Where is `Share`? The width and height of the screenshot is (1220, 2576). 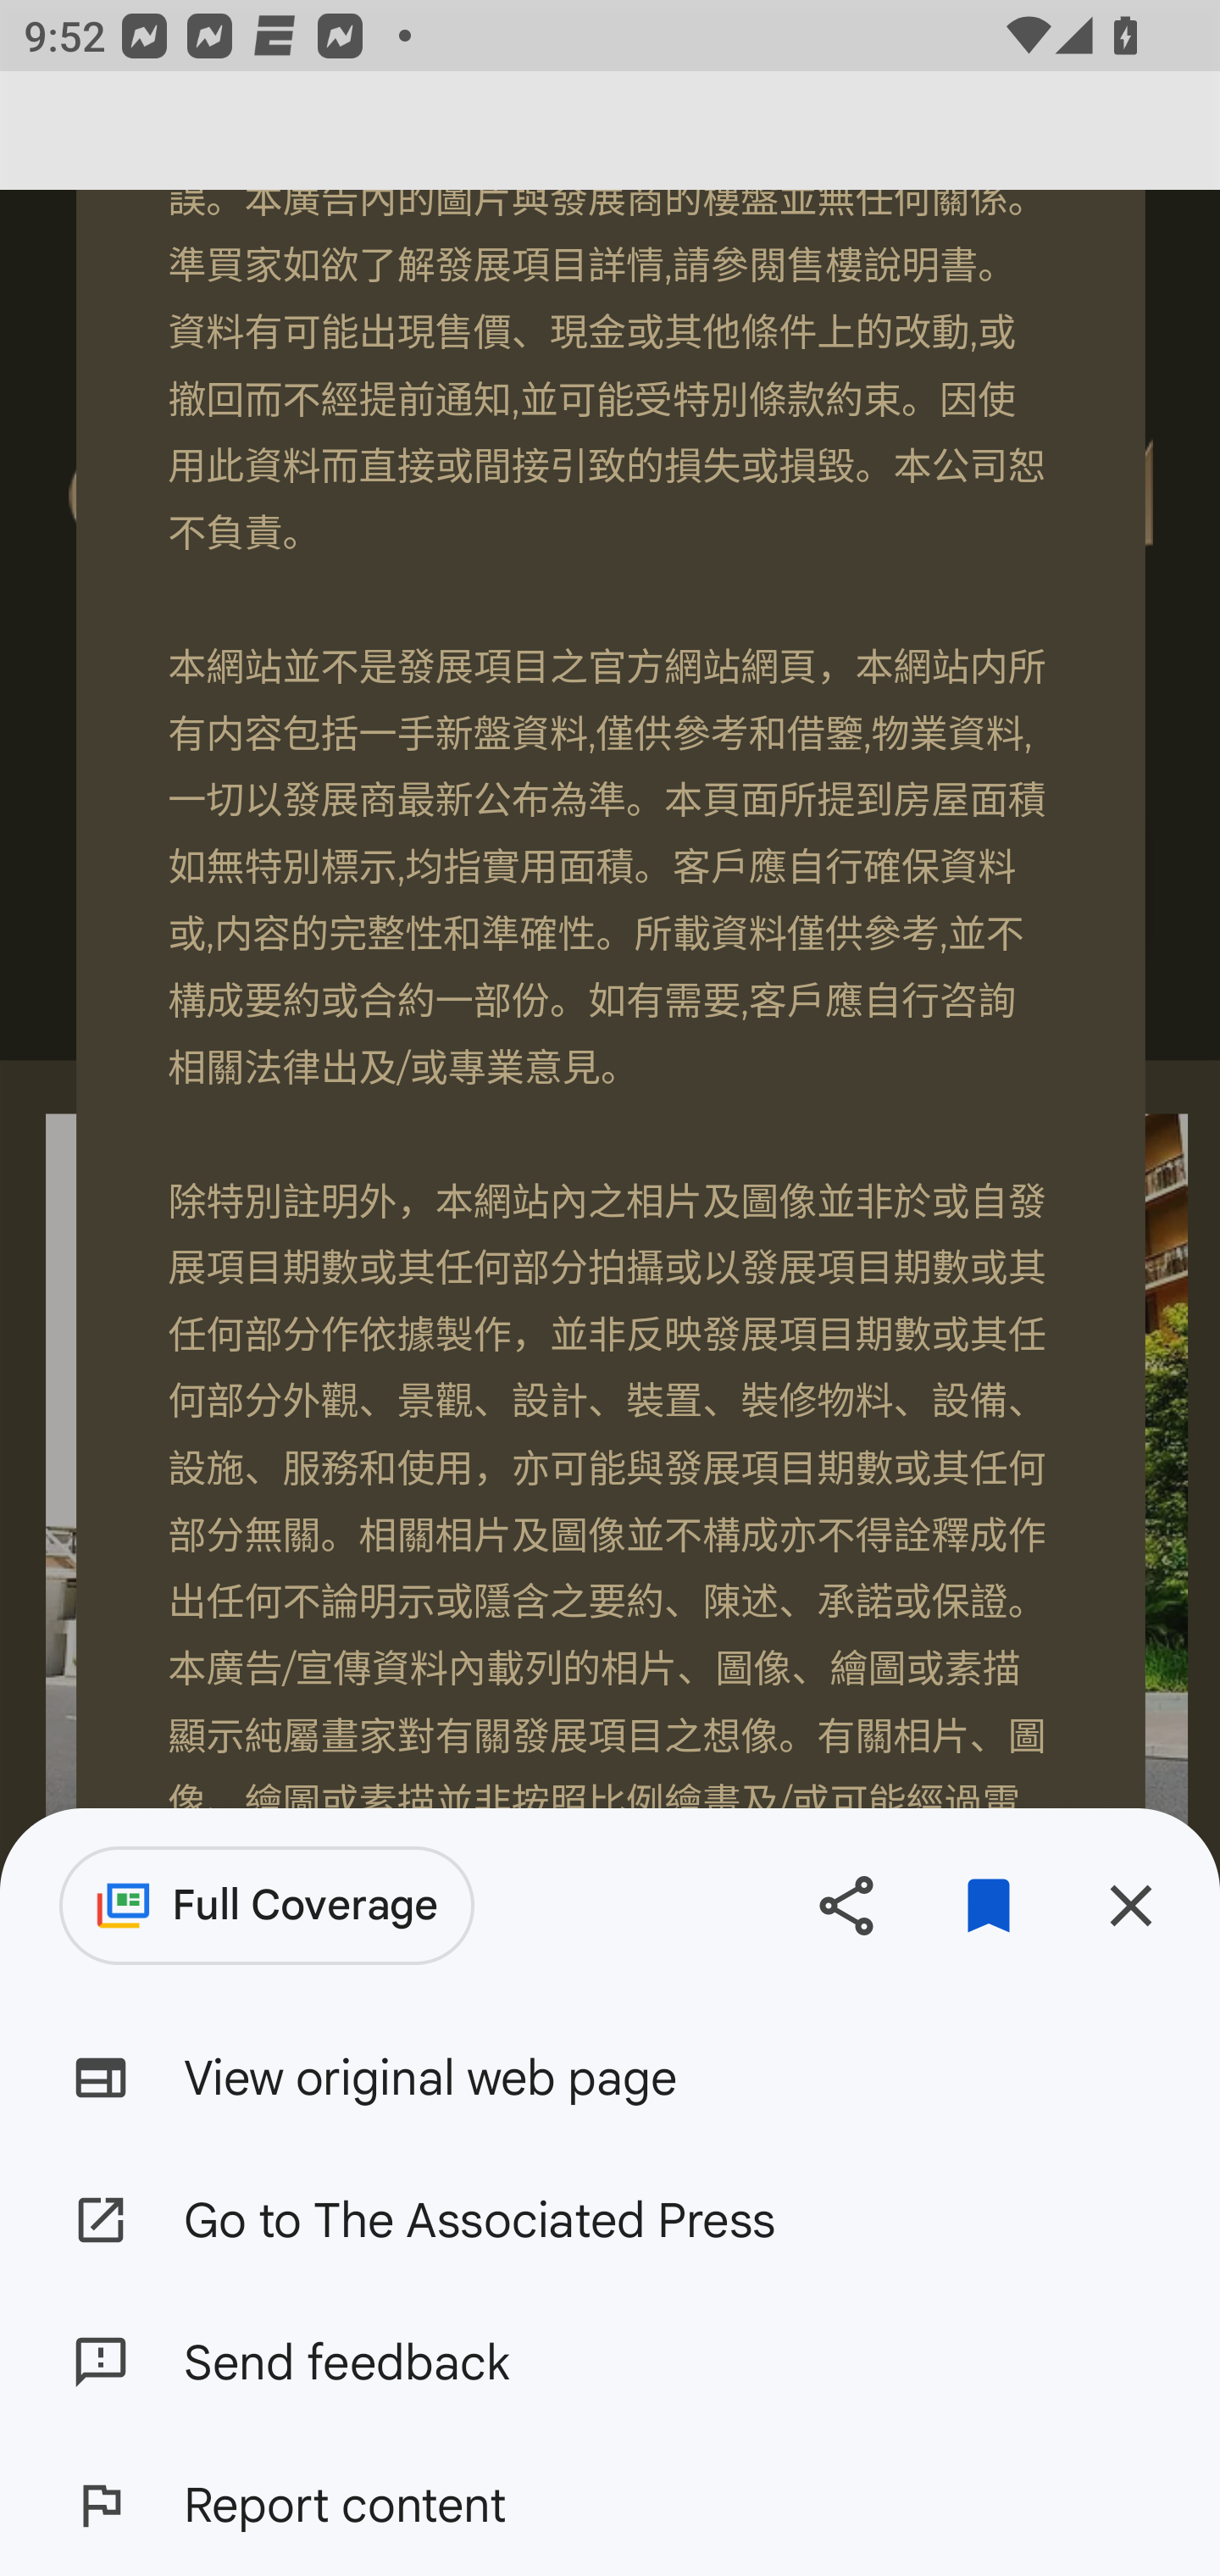
Share is located at coordinates (846, 1905).